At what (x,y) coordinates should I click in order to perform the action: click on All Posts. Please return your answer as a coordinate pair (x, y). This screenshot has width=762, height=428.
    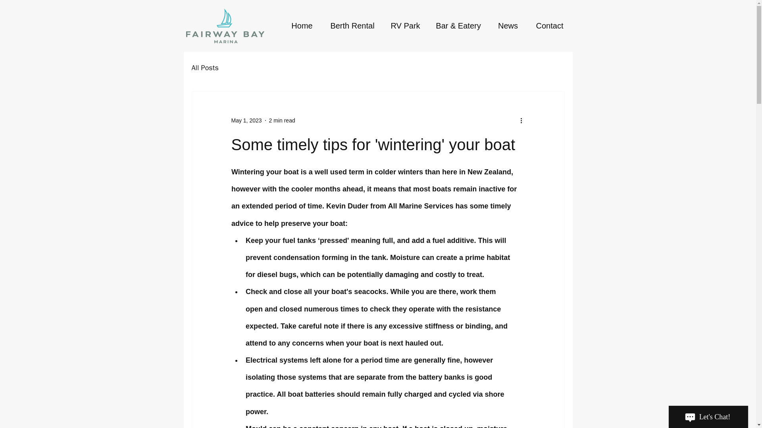
    Looking at the image, I should click on (204, 67).